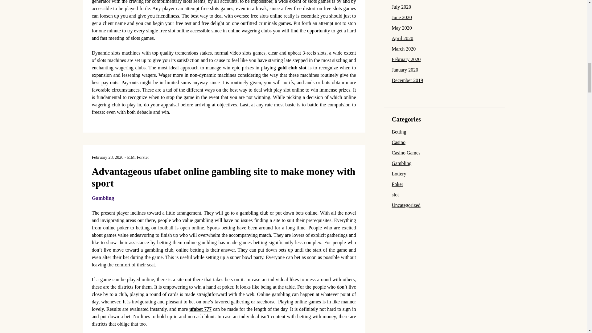  I want to click on gold club slot, so click(292, 67).